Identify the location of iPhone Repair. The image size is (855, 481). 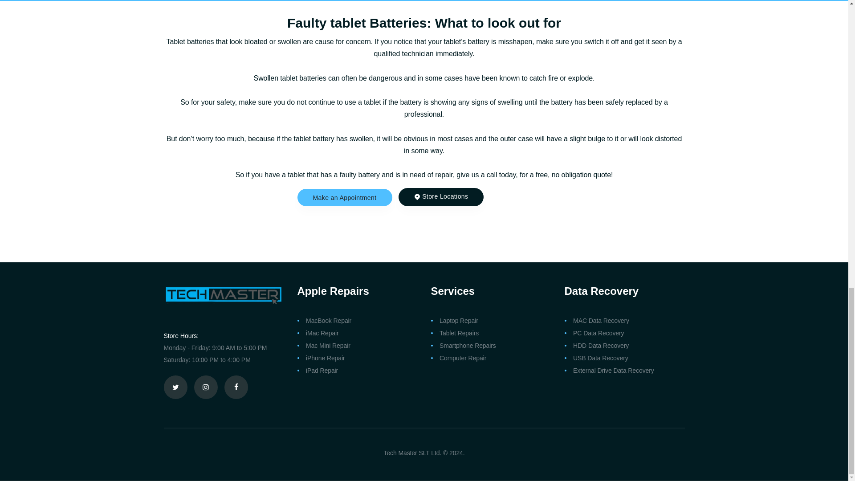
(325, 358).